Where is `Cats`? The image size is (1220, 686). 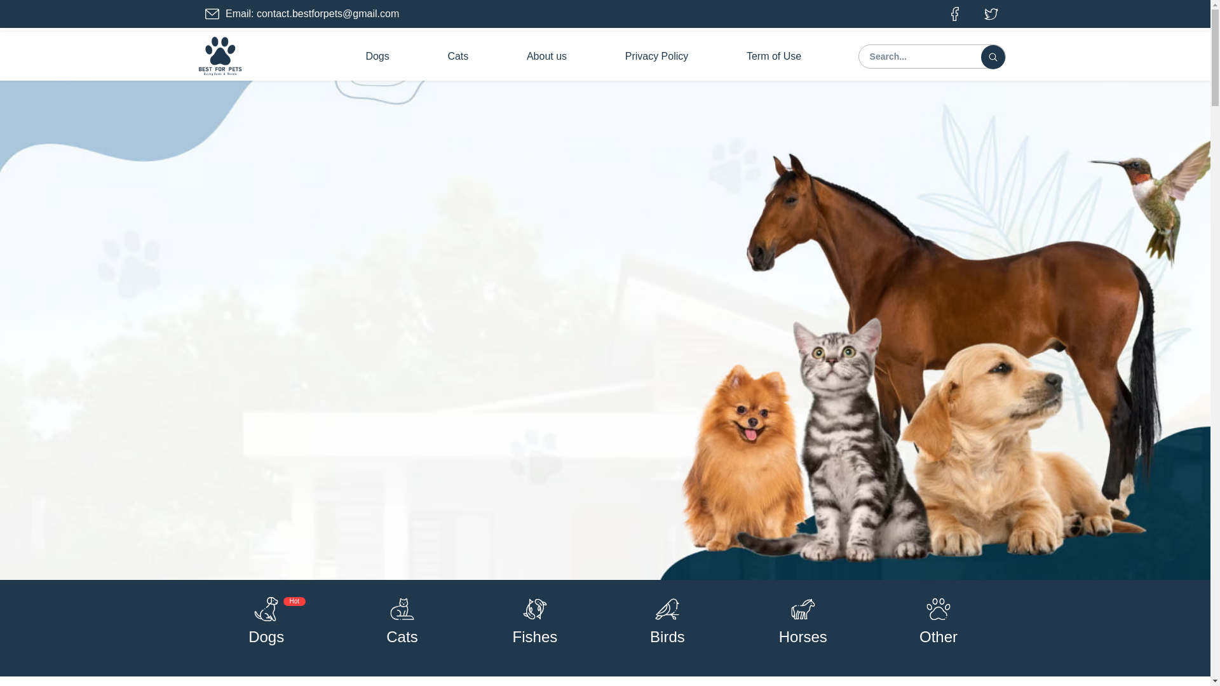 Cats is located at coordinates (402, 636).